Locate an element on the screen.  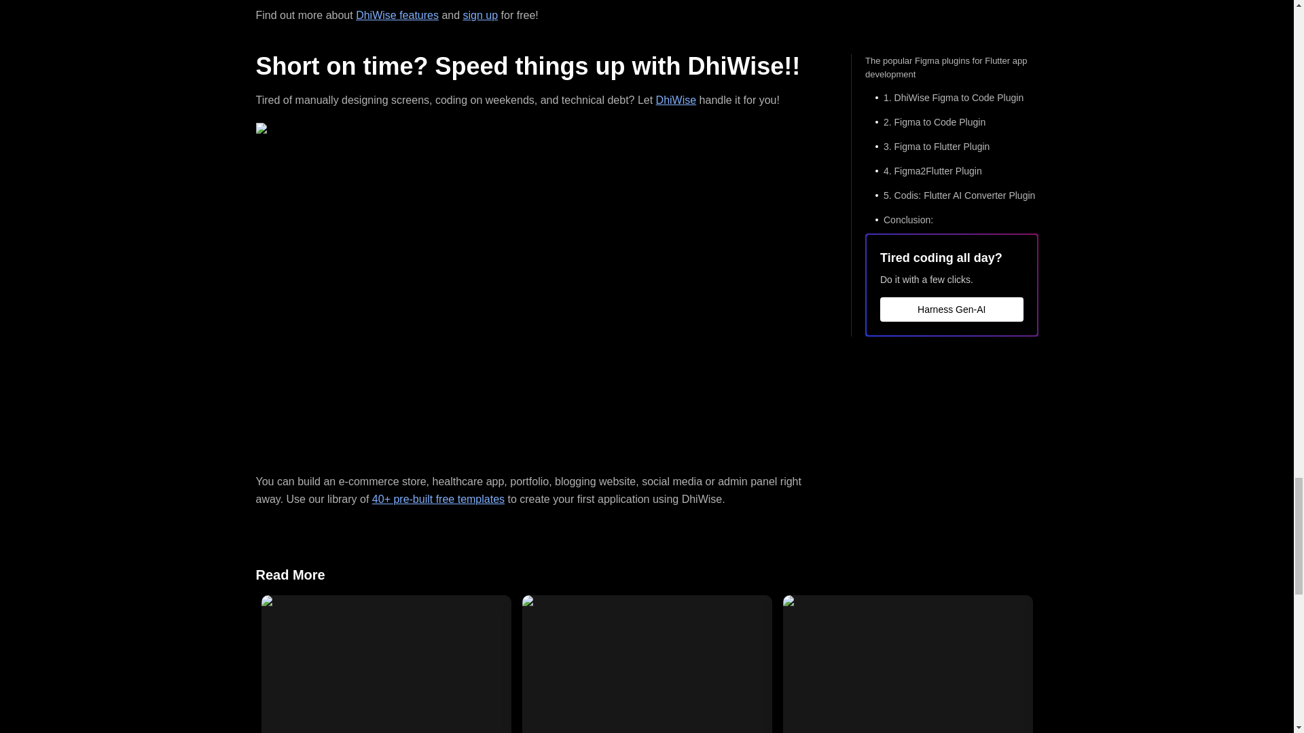
Convert Figma to React Code is located at coordinates (647, 664).